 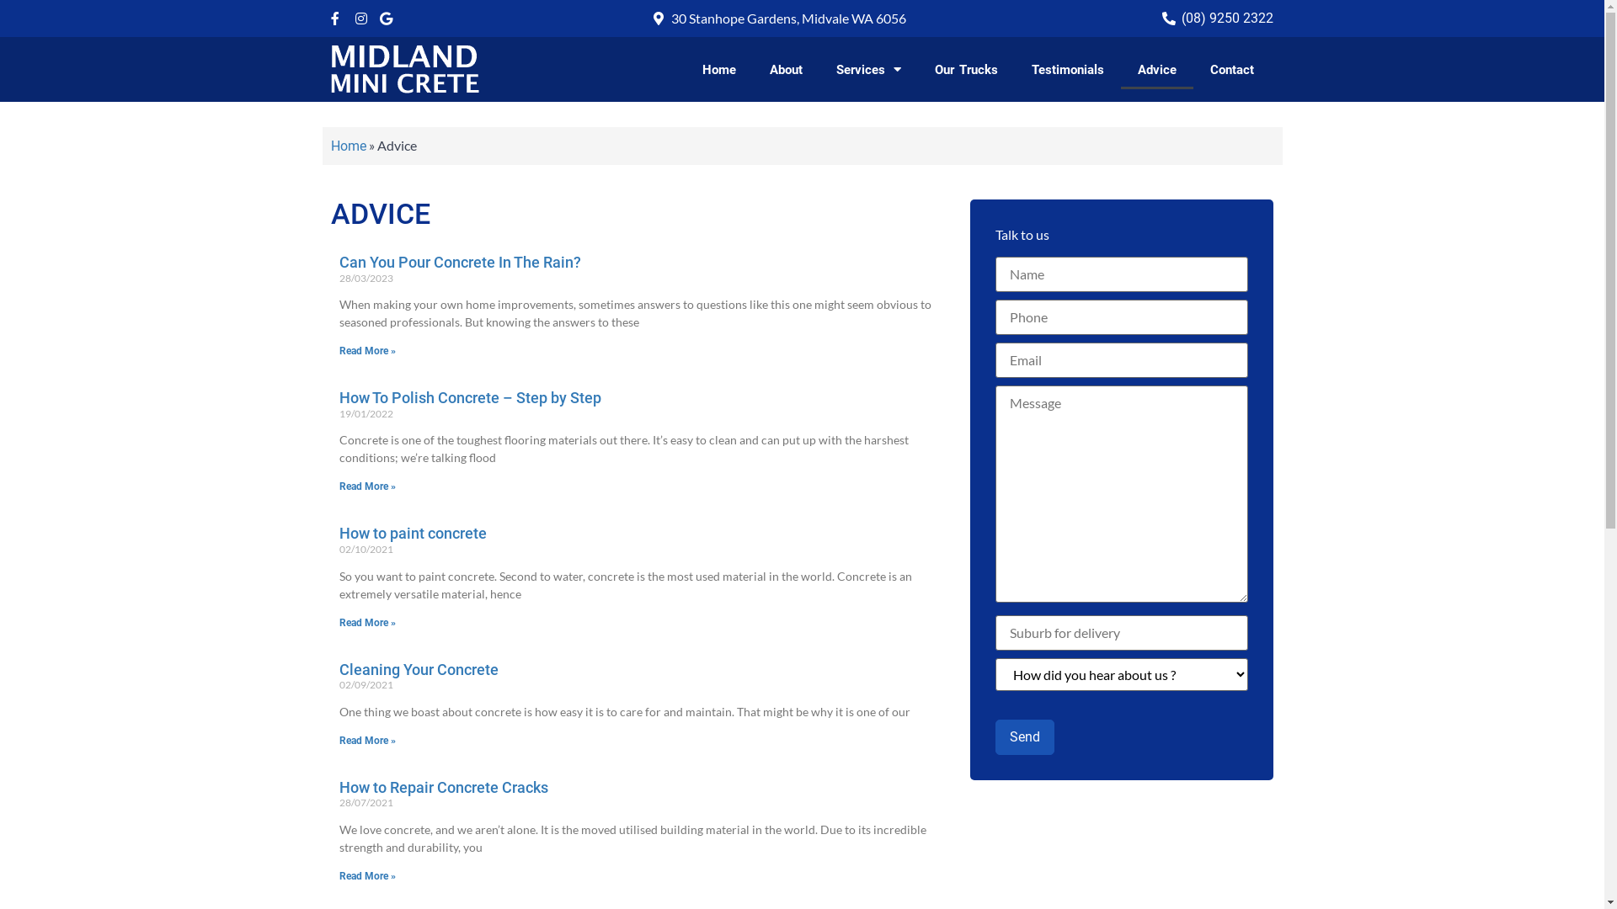 I want to click on Our Trucks, so click(x=967, y=70).